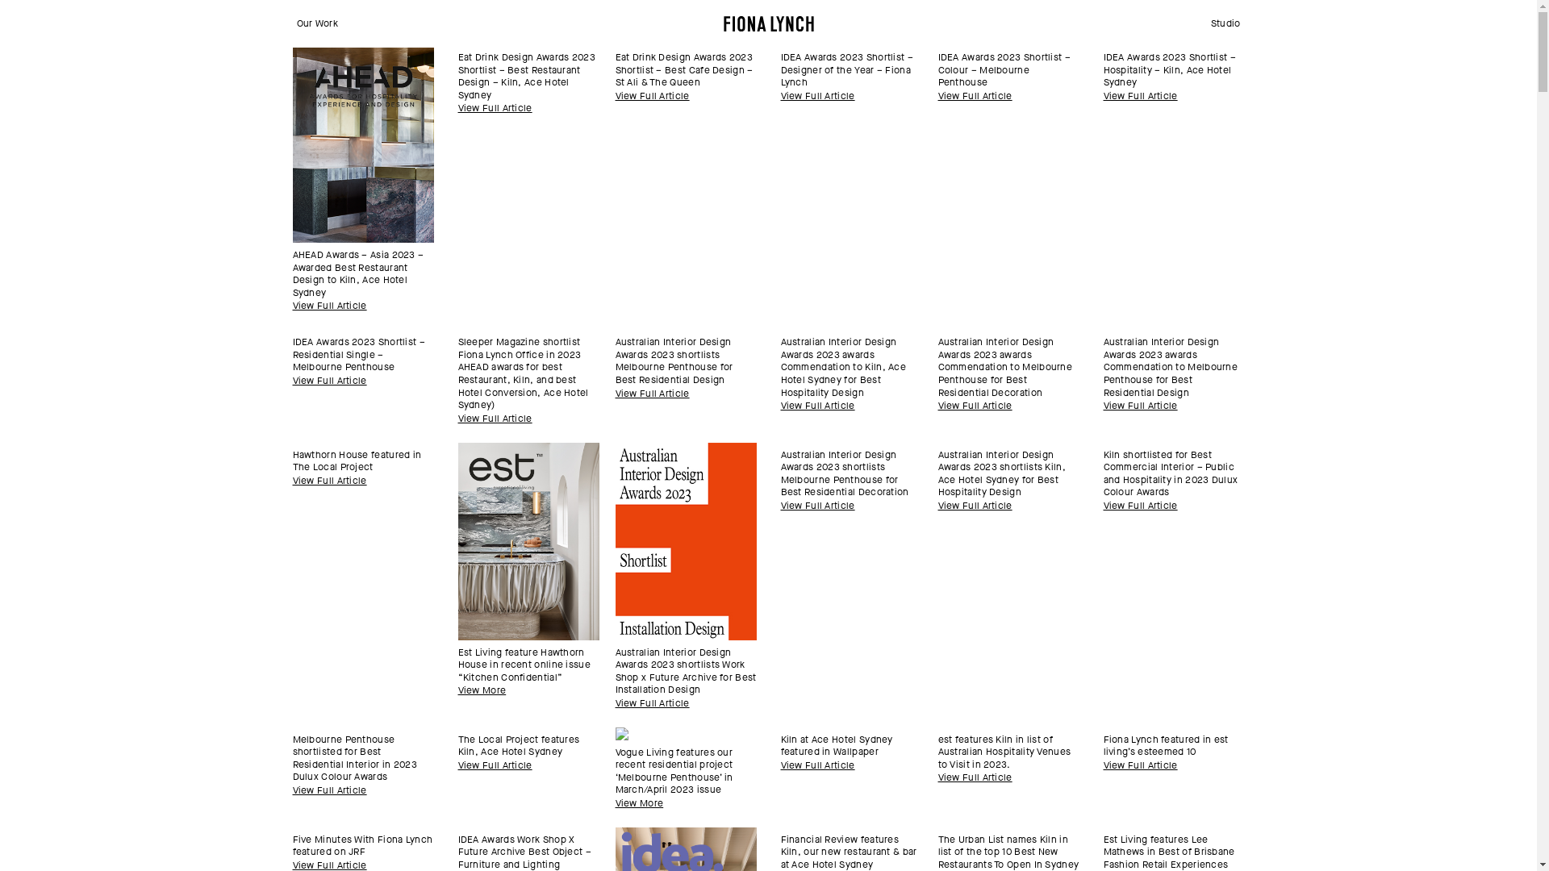  I want to click on Studio, so click(1226, 24).